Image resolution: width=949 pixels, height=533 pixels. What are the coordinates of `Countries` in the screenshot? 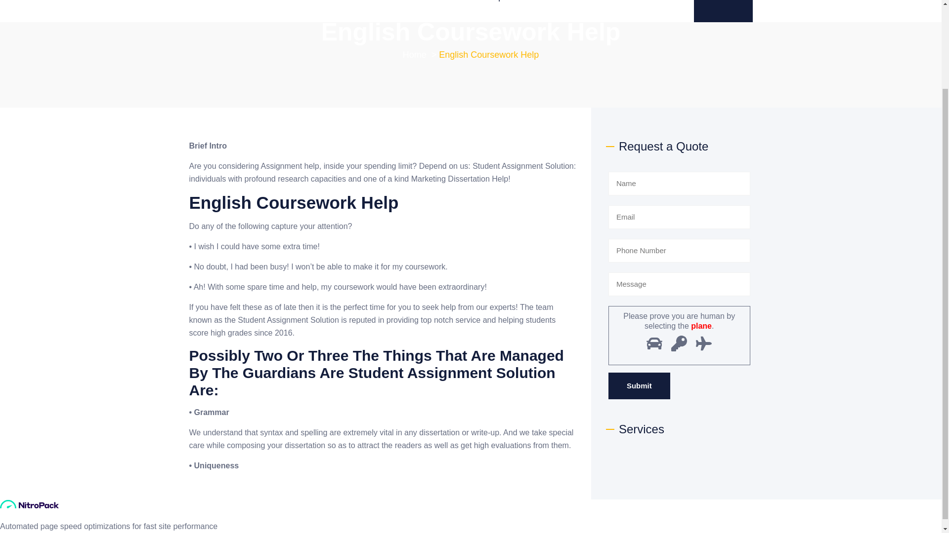 It's located at (552, 11).